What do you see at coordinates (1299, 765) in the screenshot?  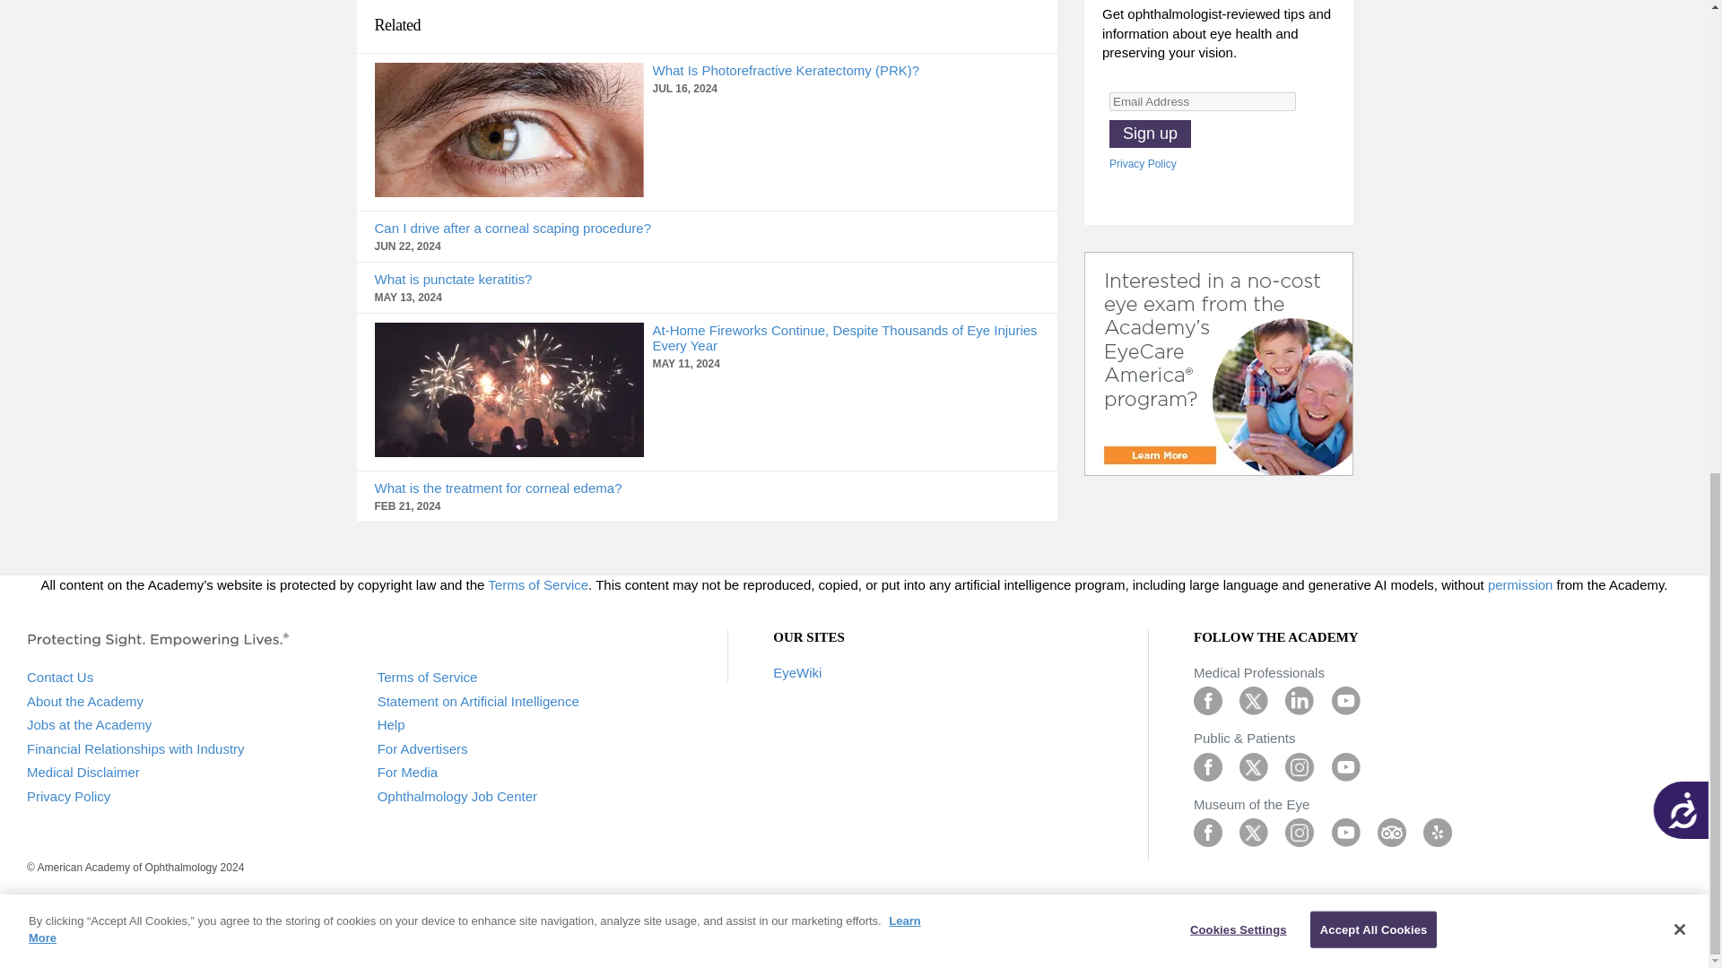 I see `Instagram` at bounding box center [1299, 765].